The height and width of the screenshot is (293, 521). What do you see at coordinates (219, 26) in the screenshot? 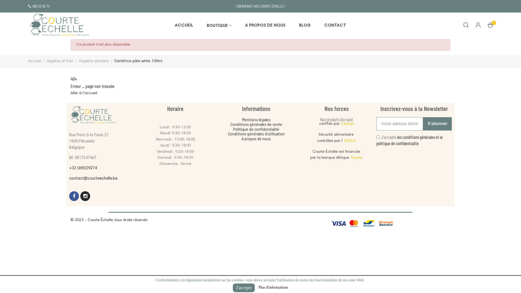
I see `BOUTIQUE` at bounding box center [219, 26].